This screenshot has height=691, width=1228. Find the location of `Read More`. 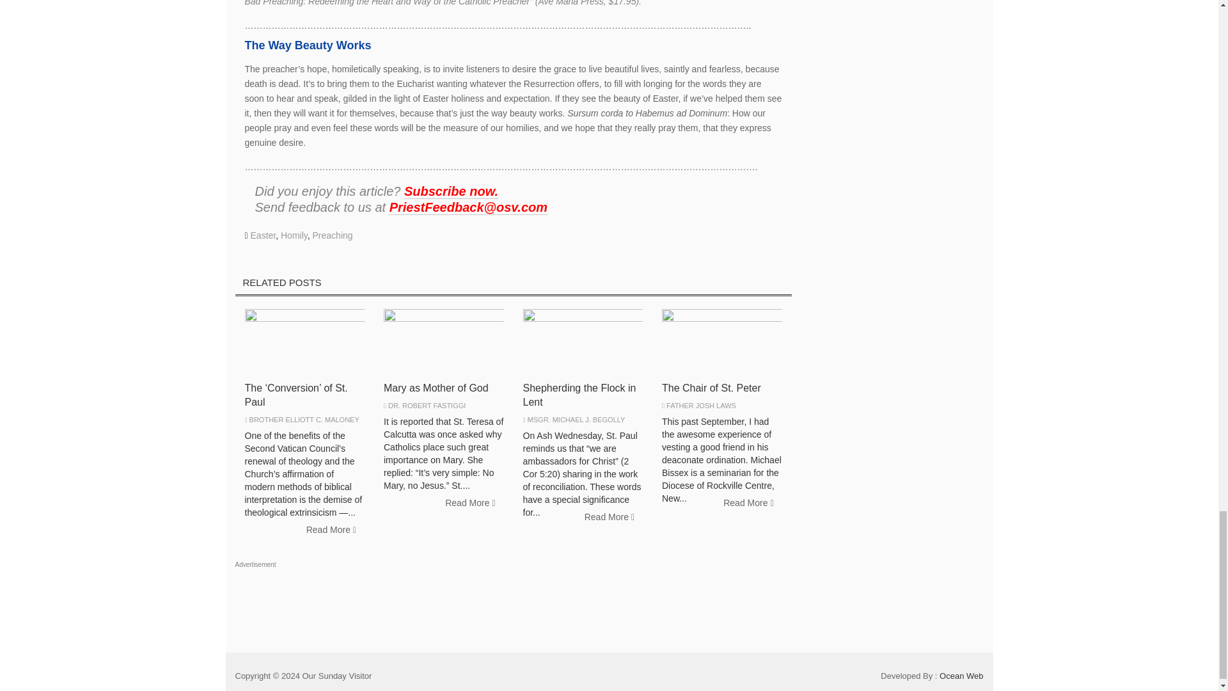

Read More is located at coordinates (609, 517).